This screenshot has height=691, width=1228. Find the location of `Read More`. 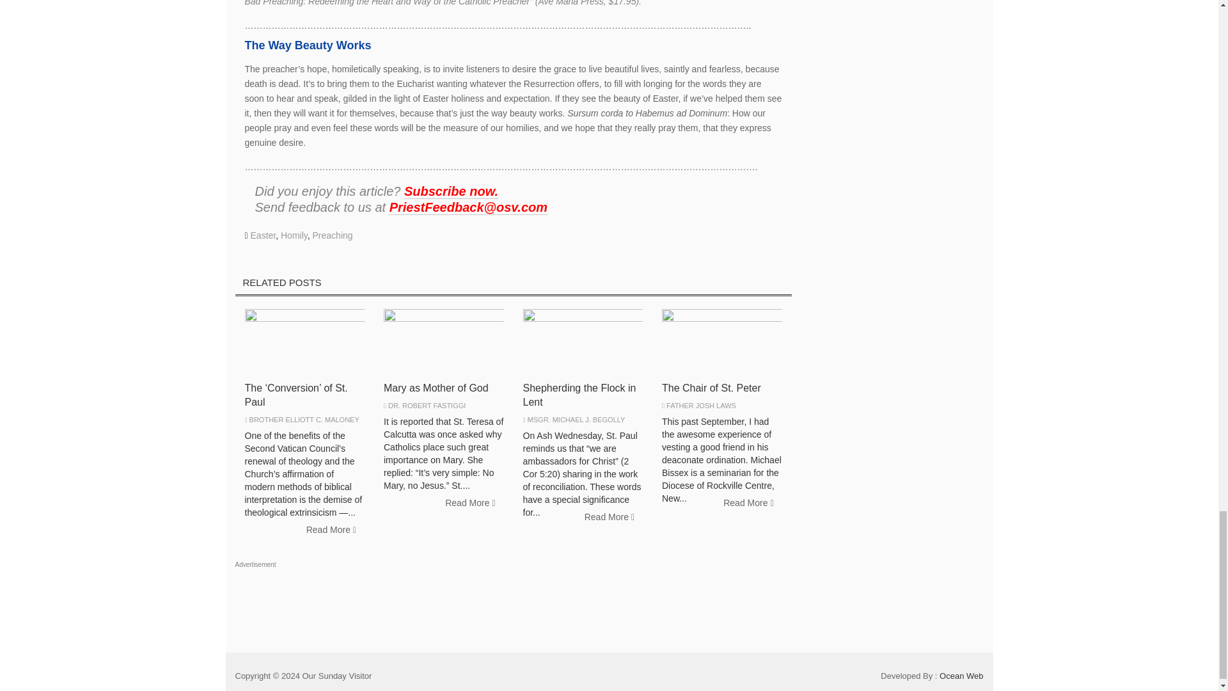

Read More is located at coordinates (609, 517).